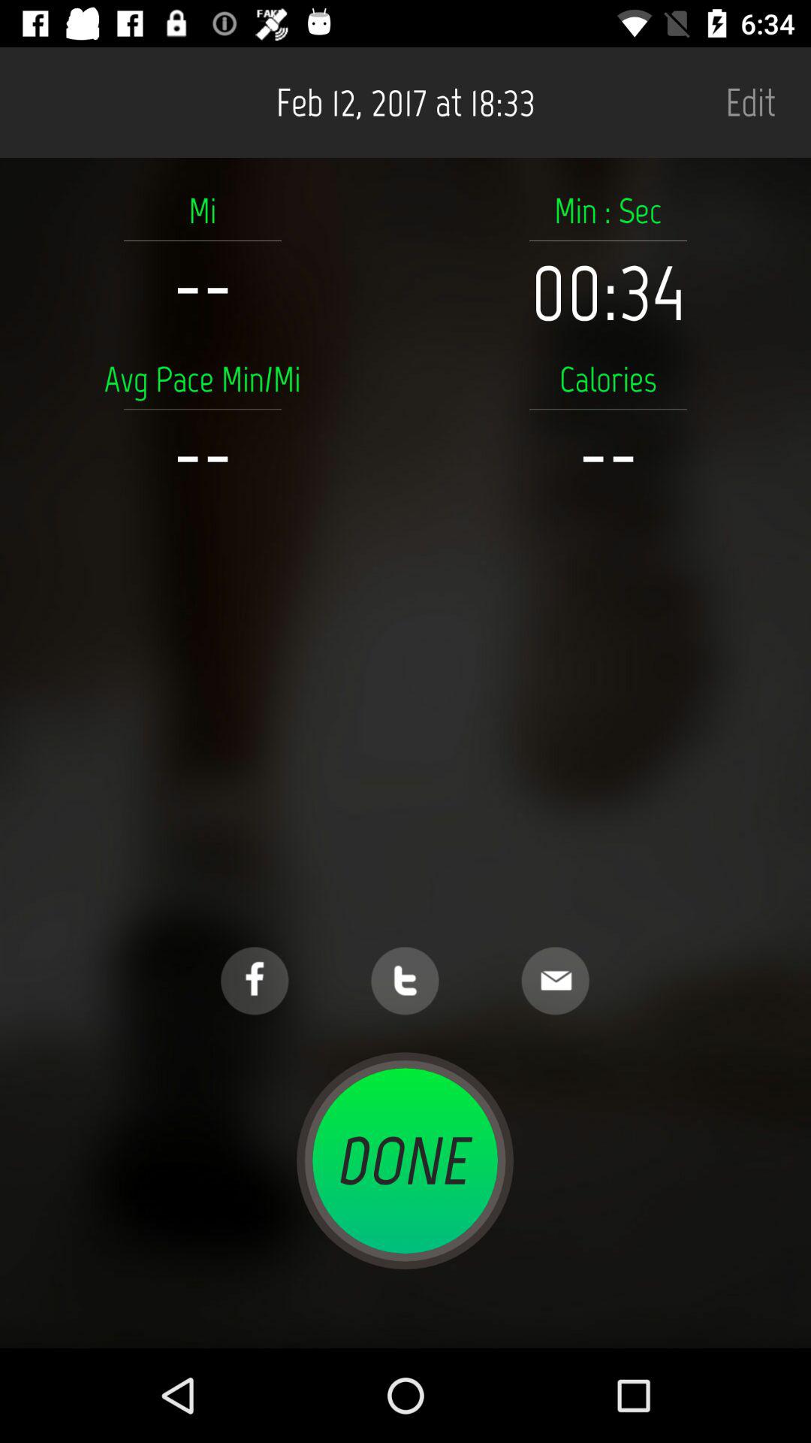 This screenshot has width=811, height=1443. I want to click on scroll to the edit item, so click(750, 102).